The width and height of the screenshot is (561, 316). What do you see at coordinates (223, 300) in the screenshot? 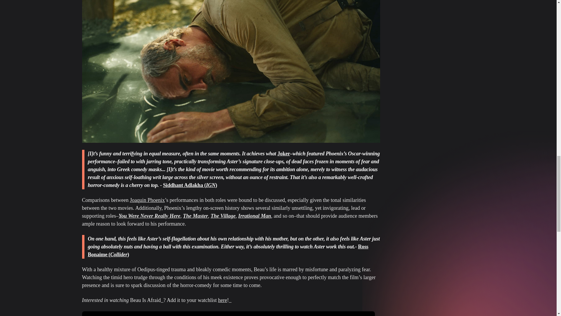
I see `here` at bounding box center [223, 300].